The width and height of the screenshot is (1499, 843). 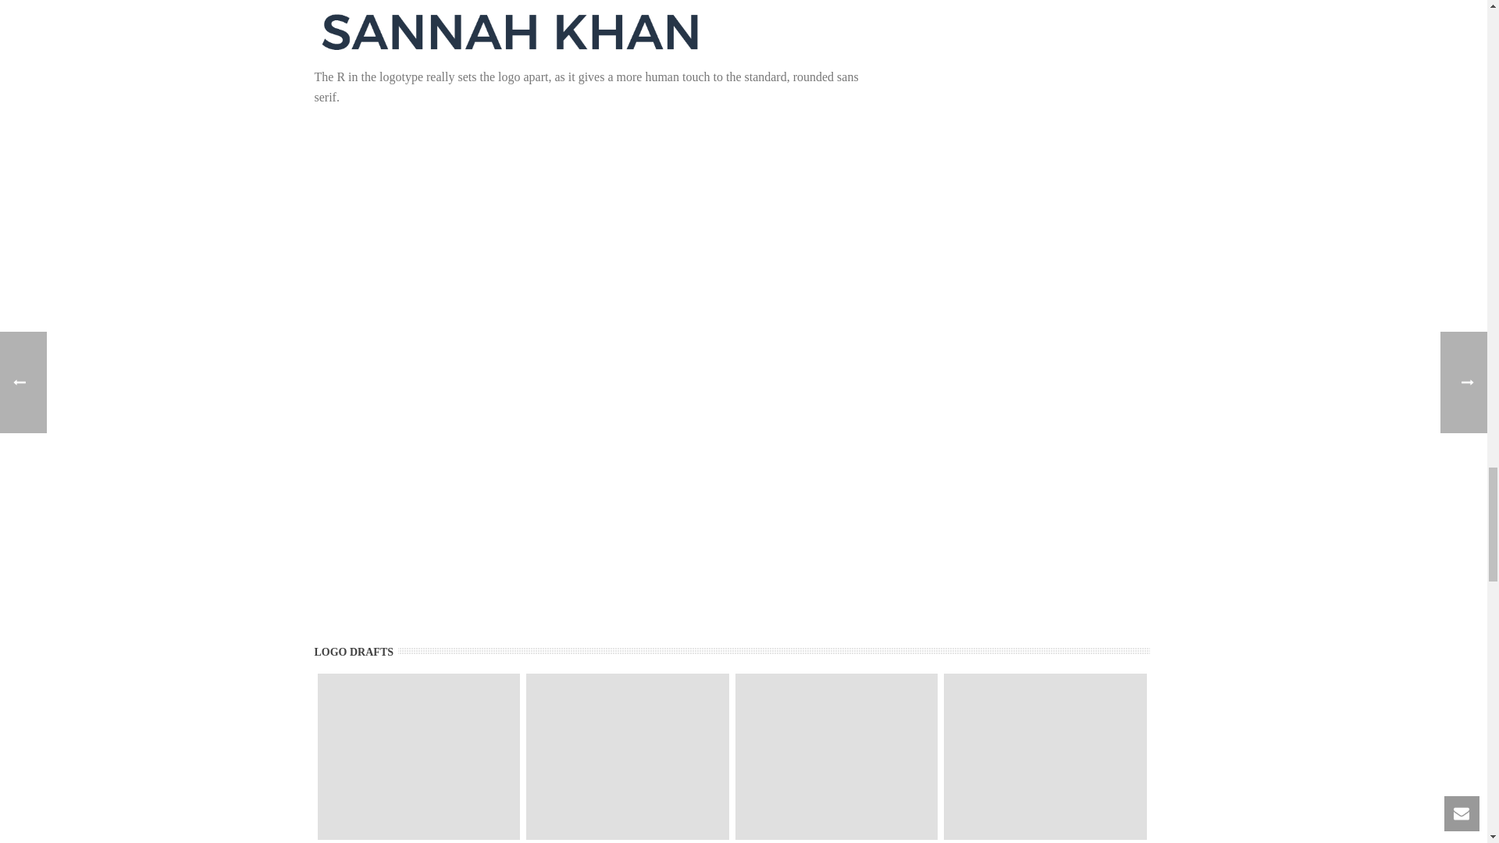 What do you see at coordinates (837, 756) in the screenshot?
I see `the-initial-brainchild-of-the-logo` at bounding box center [837, 756].